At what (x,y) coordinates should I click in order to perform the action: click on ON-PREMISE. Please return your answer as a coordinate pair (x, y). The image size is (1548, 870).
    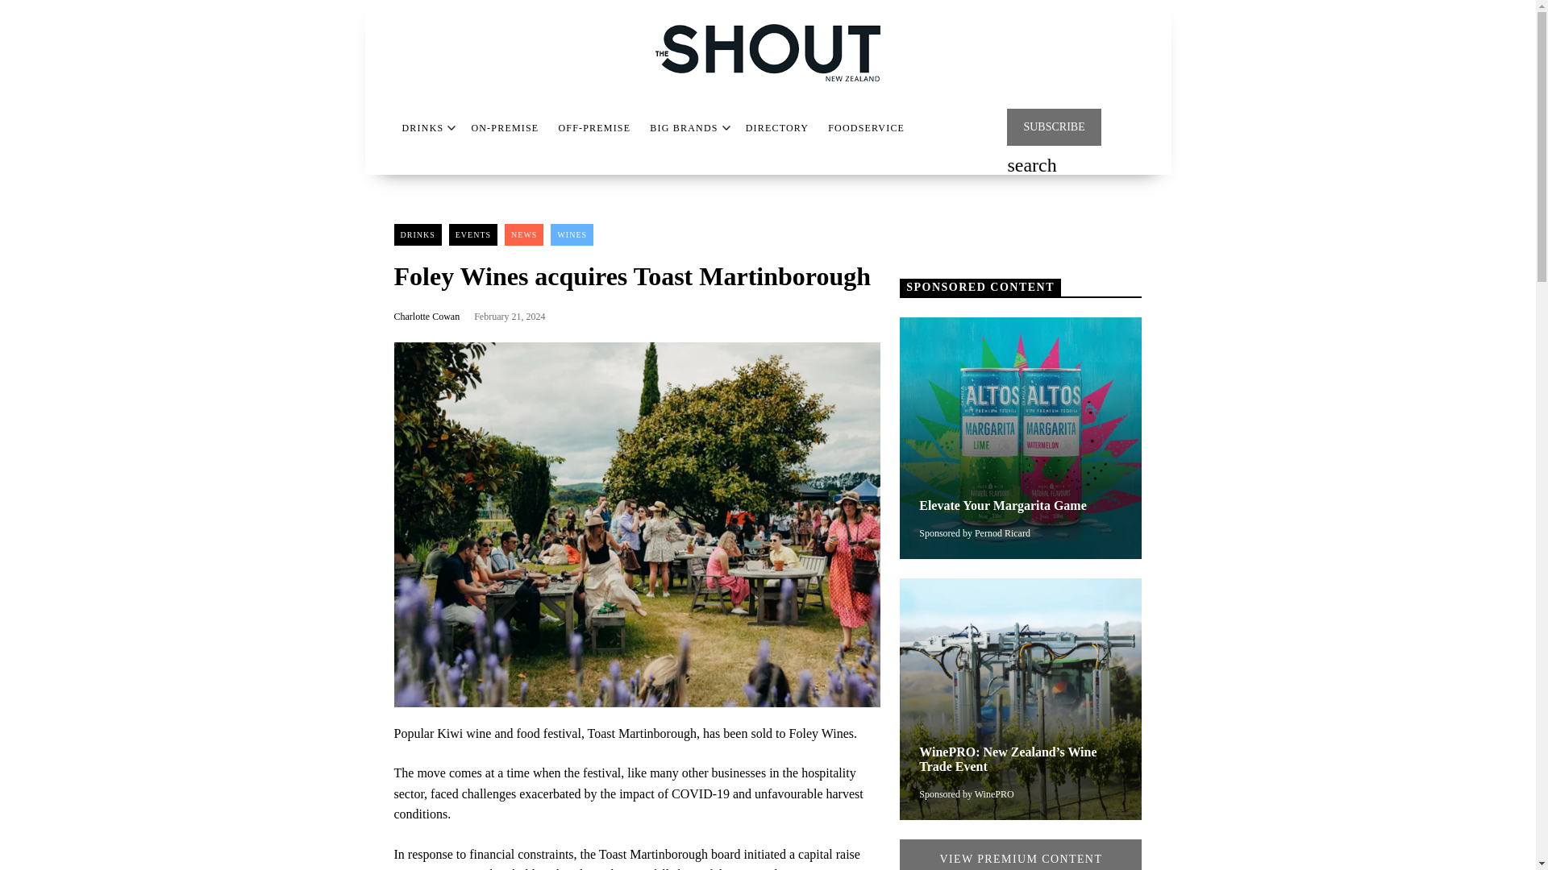
    Looking at the image, I should click on (505, 128).